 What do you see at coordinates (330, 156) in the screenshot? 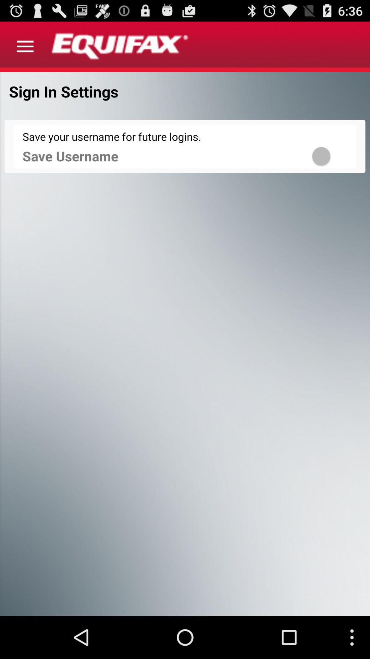
I see `click item at the top right corner` at bounding box center [330, 156].